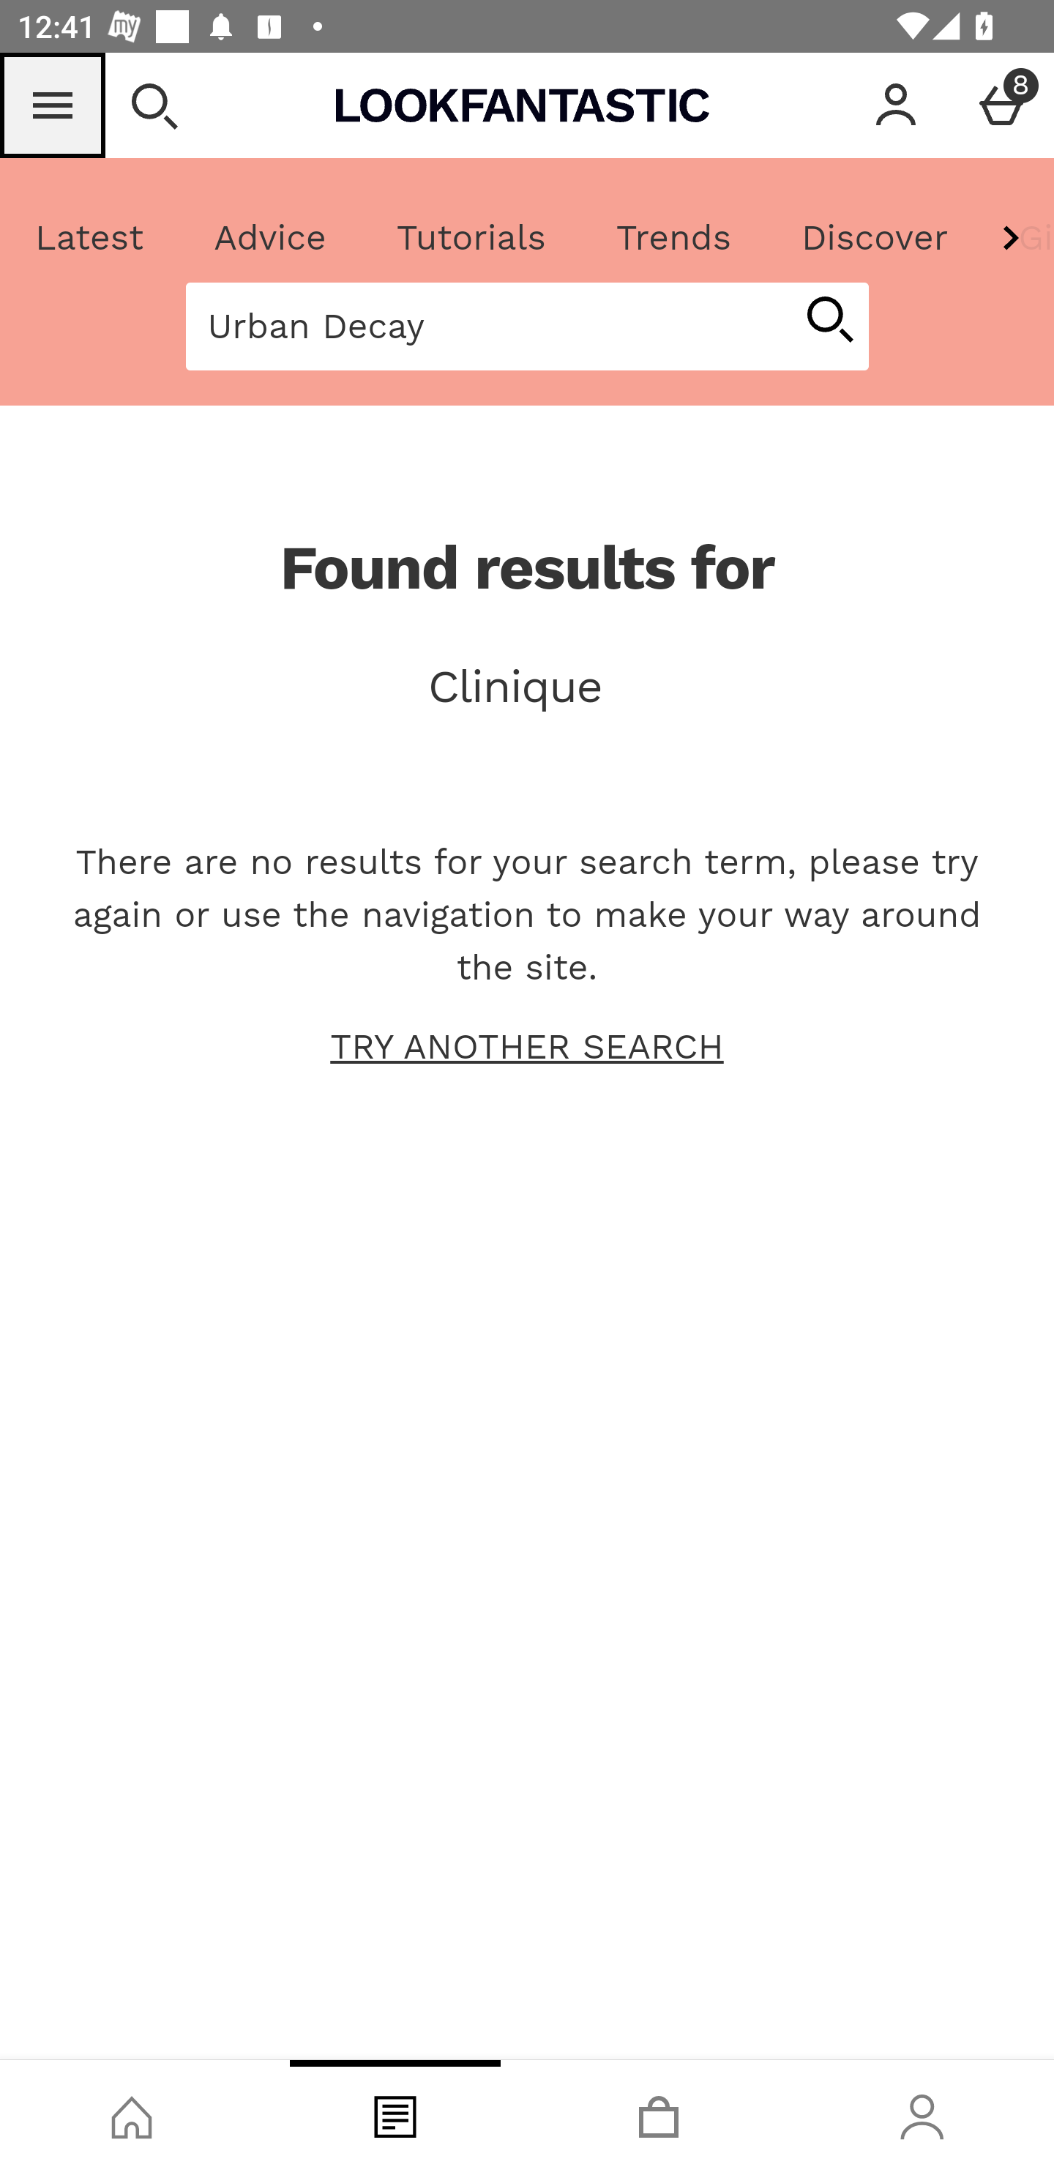 Image resolution: width=1054 pixels, height=2167 pixels. What do you see at coordinates (673, 238) in the screenshot?
I see `Trends` at bounding box center [673, 238].